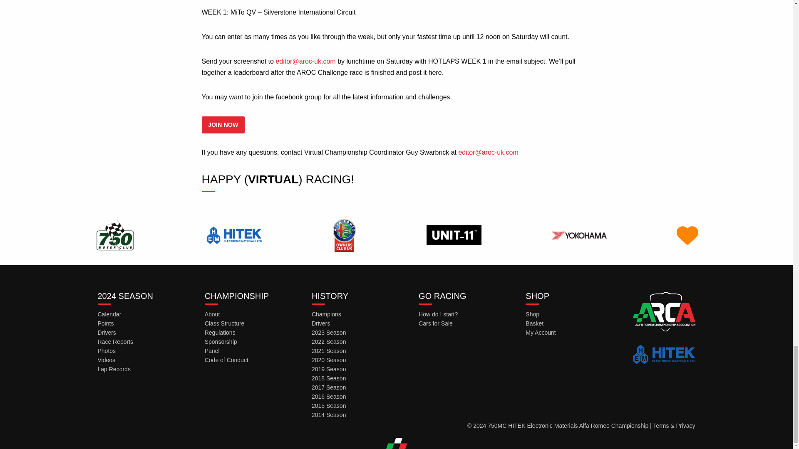  I want to click on Axis Shift, so click(454, 234).